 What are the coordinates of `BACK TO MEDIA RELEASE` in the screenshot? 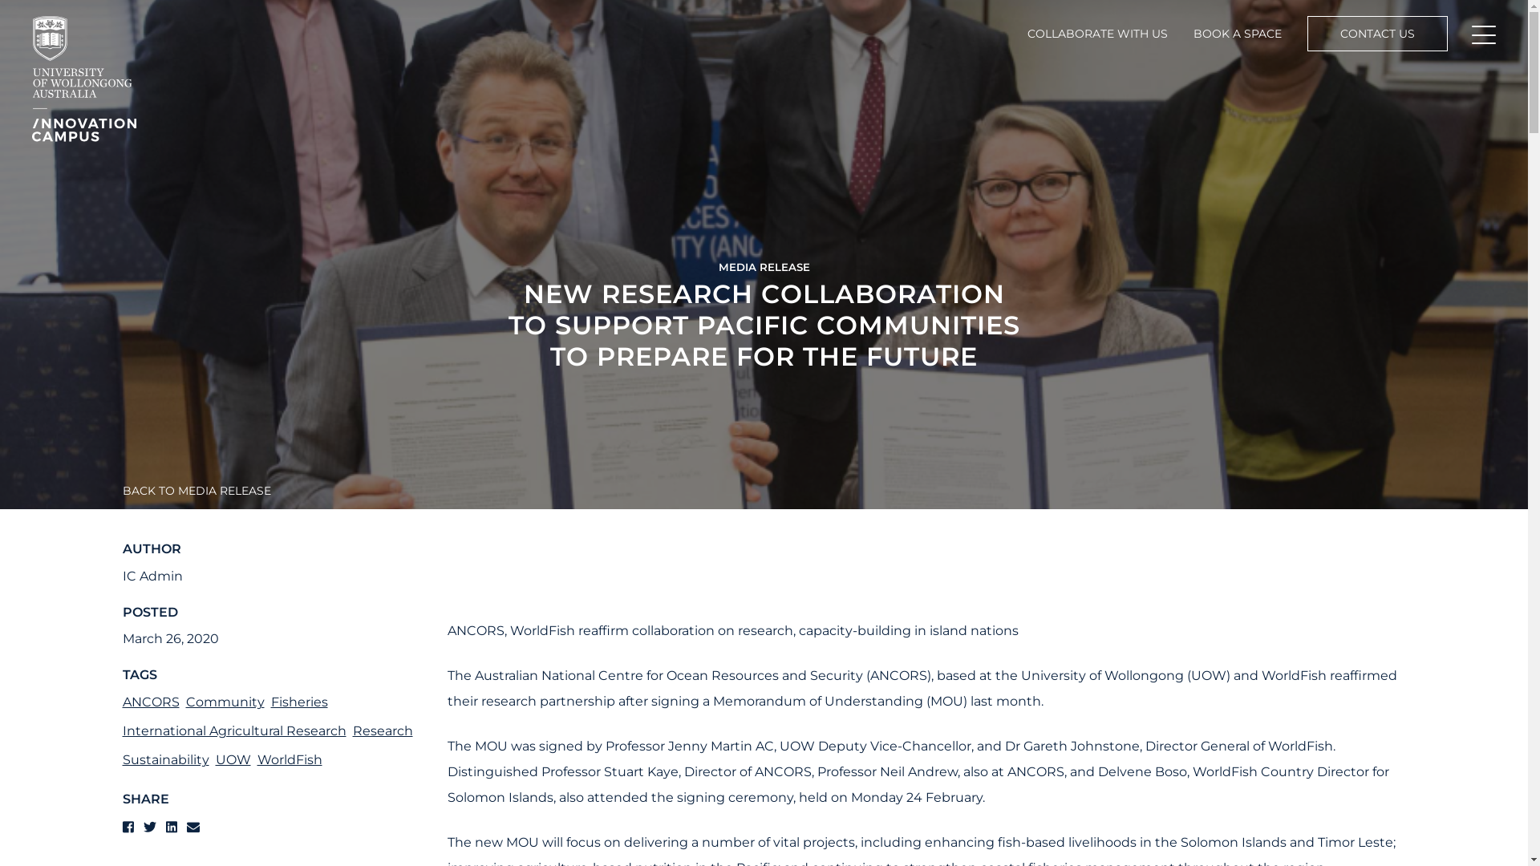 It's located at (202, 491).